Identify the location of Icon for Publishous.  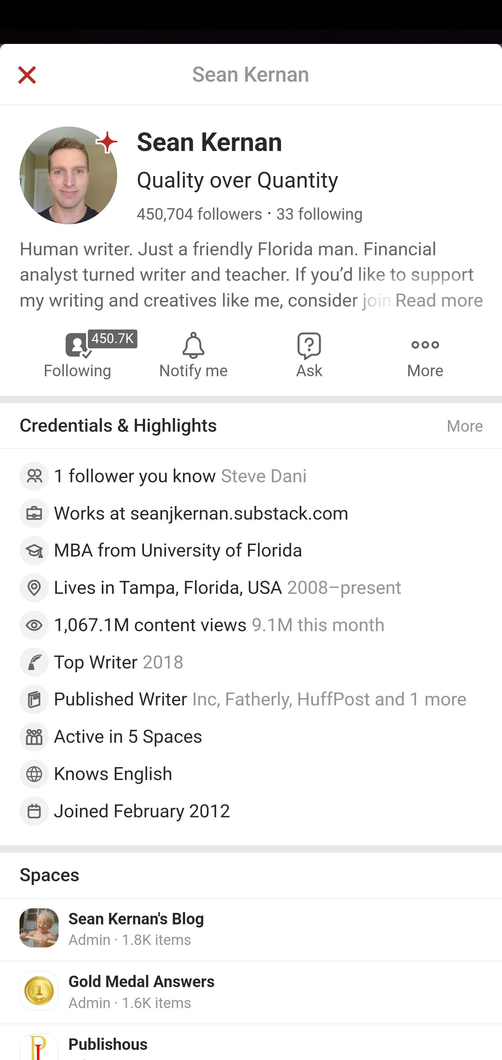
(40, 1047).